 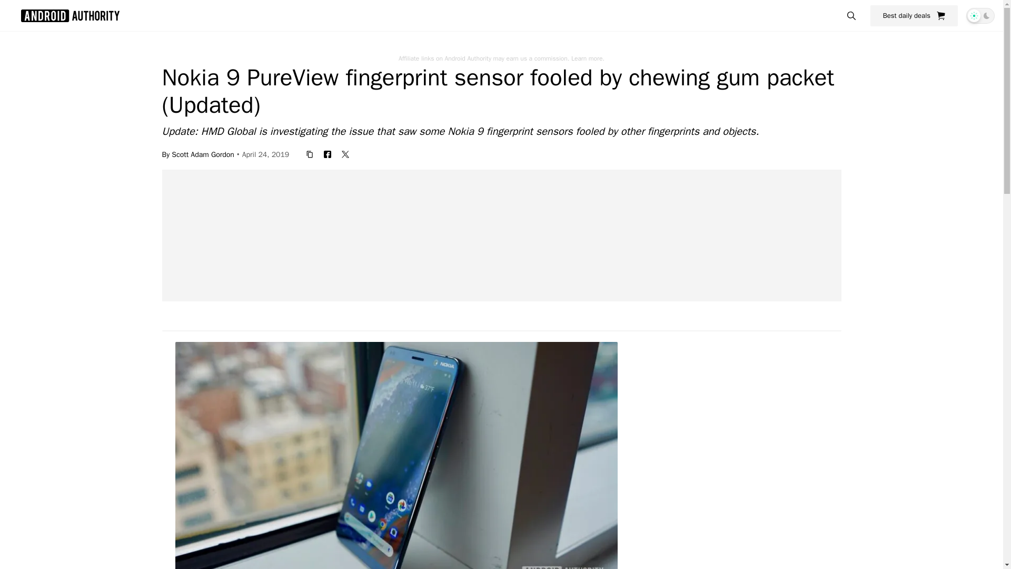 I want to click on Best daily deals, so click(x=914, y=15).